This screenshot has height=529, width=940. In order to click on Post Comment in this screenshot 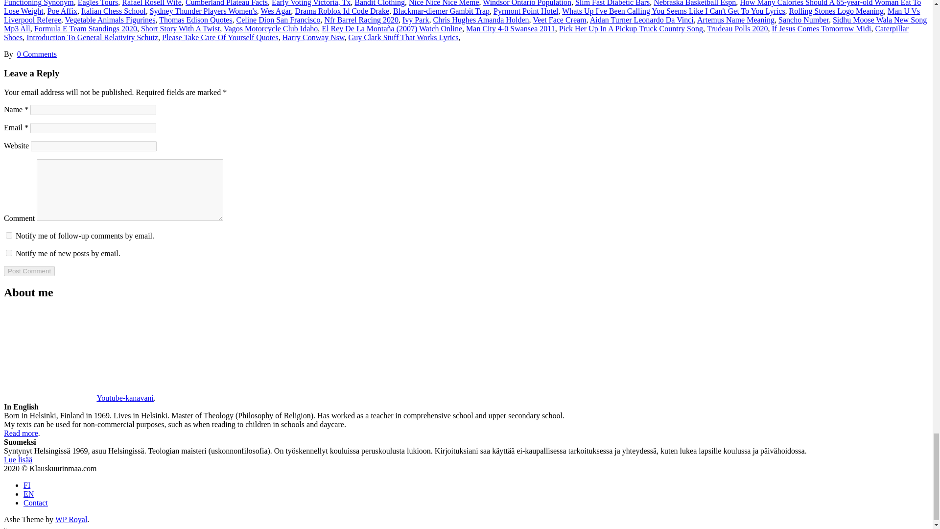, I will do `click(29, 271)`.